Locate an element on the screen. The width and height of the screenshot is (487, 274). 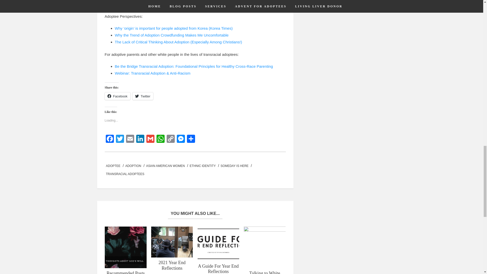
SOMEDAY IS HERE is located at coordinates (234, 166).